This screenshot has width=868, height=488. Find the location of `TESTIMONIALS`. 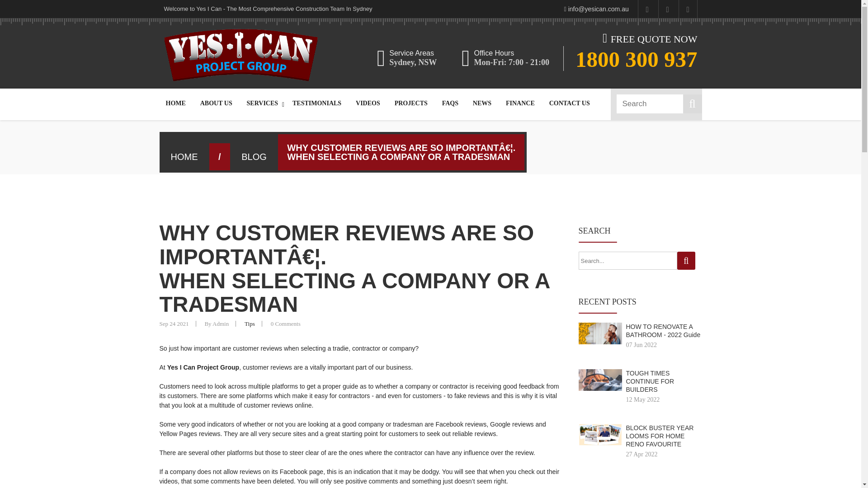

TESTIMONIALS is located at coordinates (317, 103).